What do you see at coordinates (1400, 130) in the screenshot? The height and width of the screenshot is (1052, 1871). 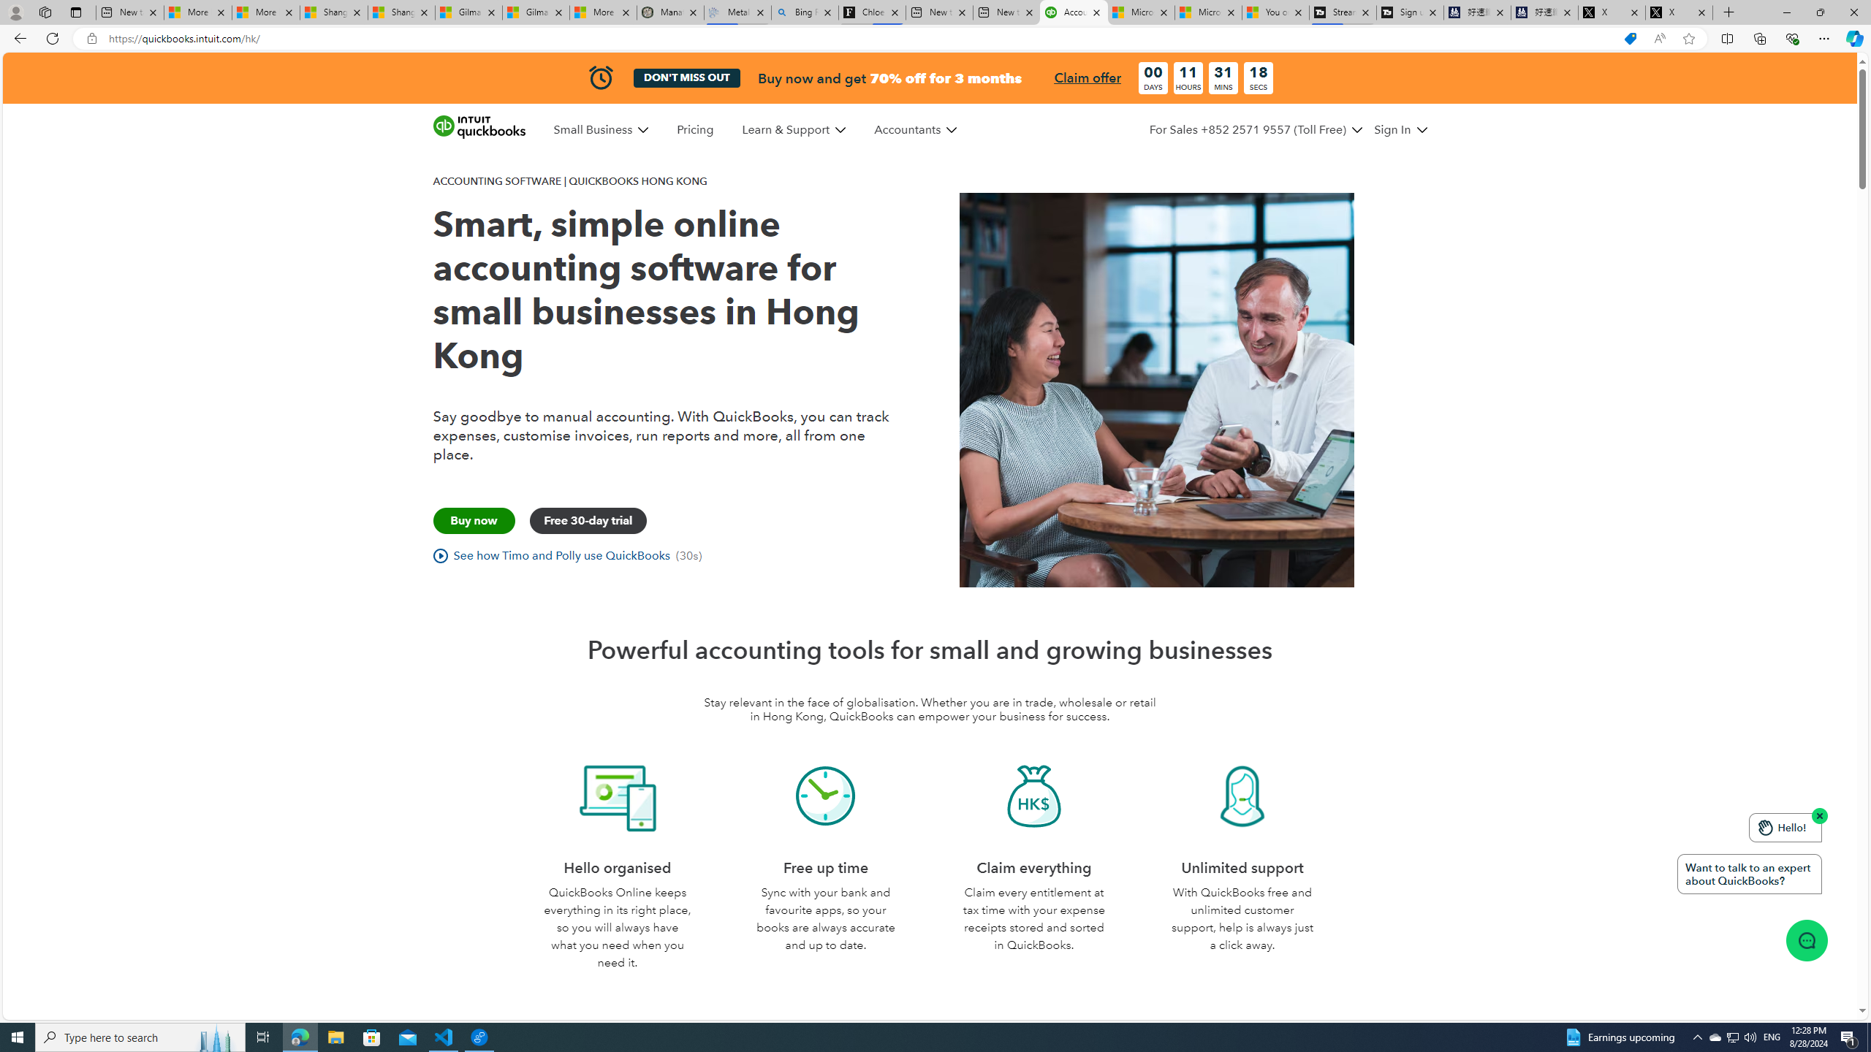 I see `Sign In` at bounding box center [1400, 130].